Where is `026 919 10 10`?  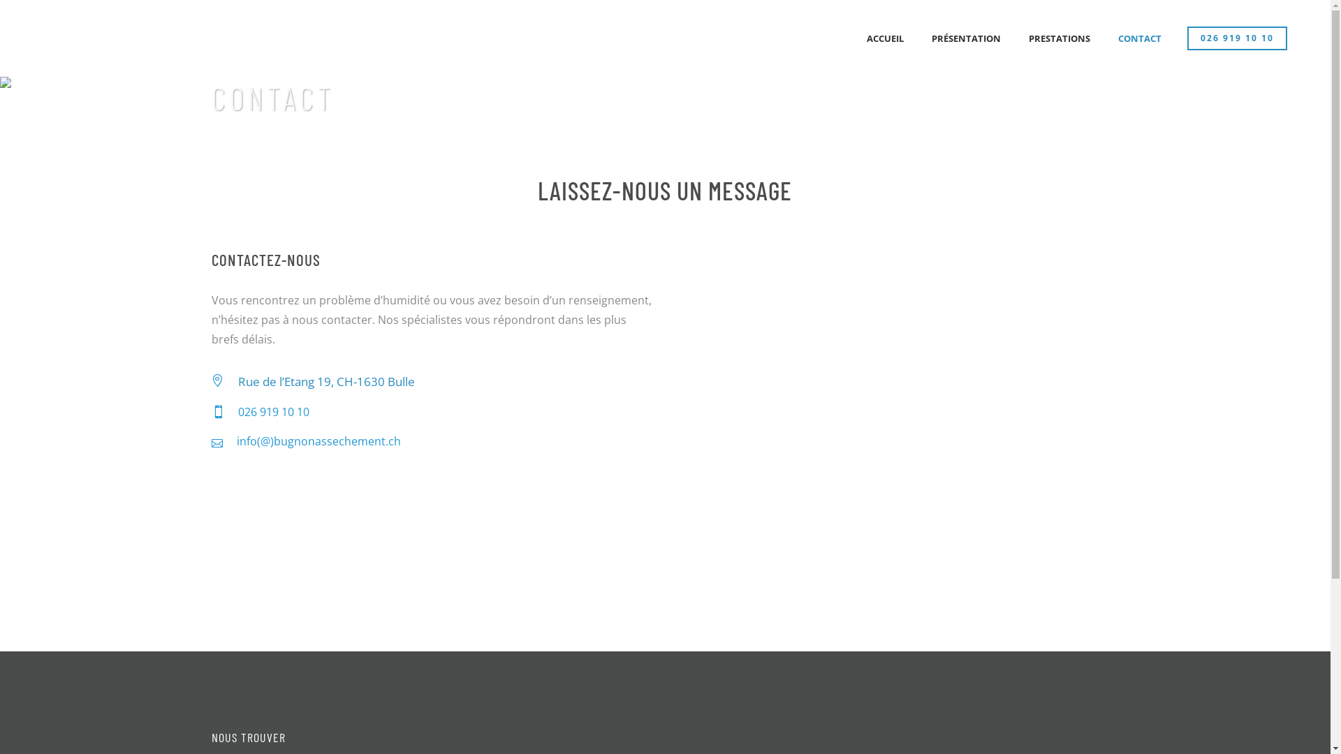
026 919 10 10 is located at coordinates (1238, 38).